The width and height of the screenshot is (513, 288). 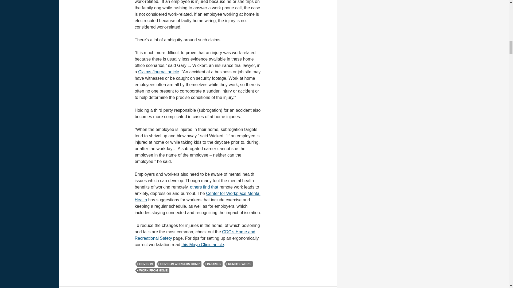 I want to click on this Mayo Clinic article, so click(x=203, y=245).